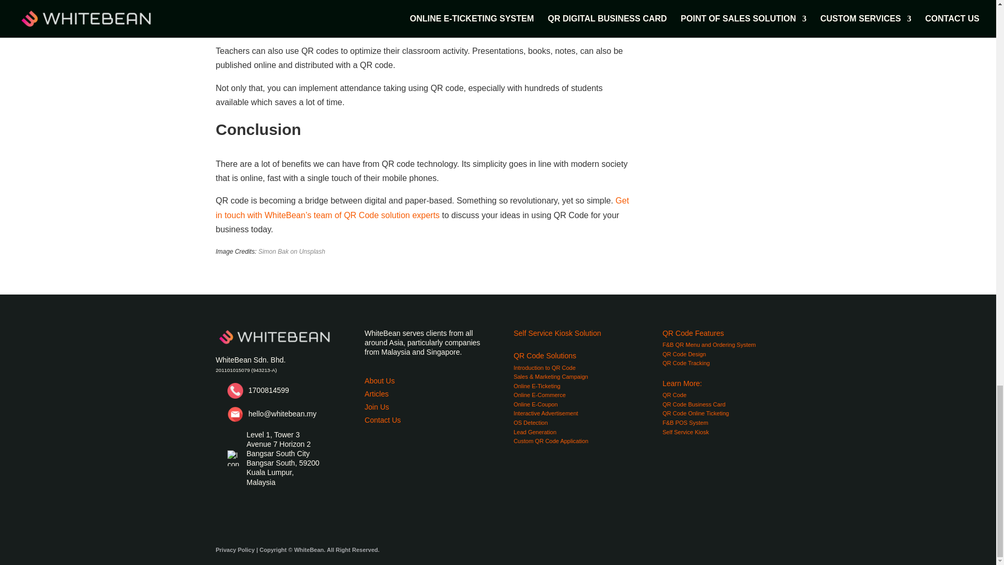  Describe the element at coordinates (695, 413) in the screenshot. I see `QR Code Online Ticketing` at that location.